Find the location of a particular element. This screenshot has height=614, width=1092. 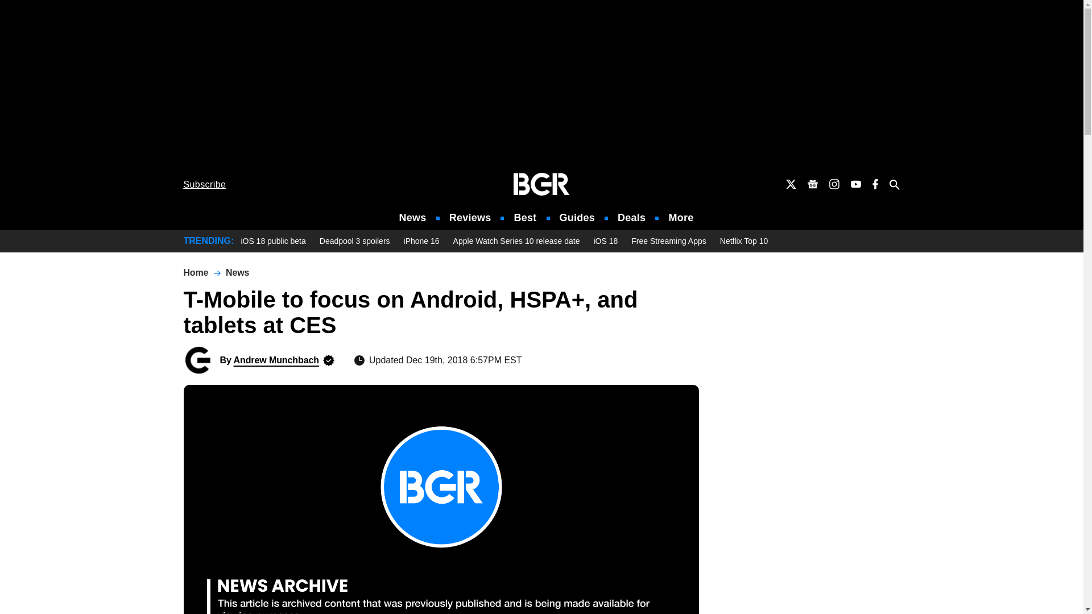

More is located at coordinates (681, 218).